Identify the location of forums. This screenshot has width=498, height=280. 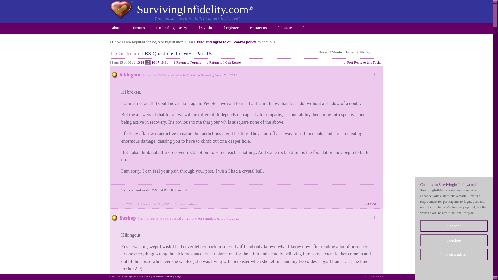
(139, 28).